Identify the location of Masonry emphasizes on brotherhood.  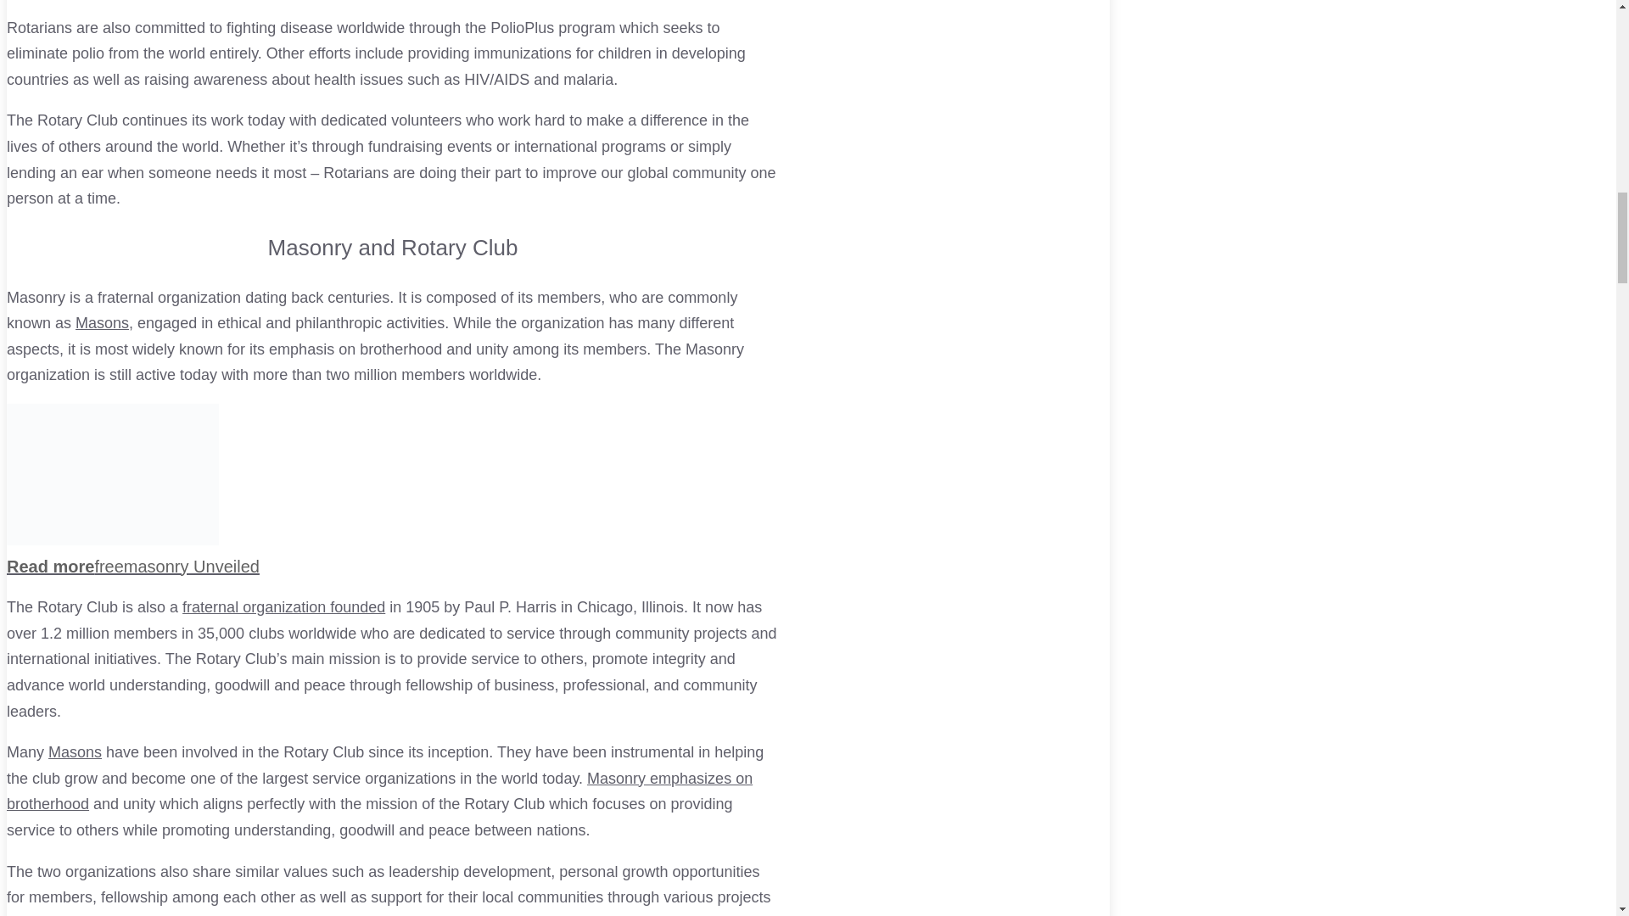
(379, 792).